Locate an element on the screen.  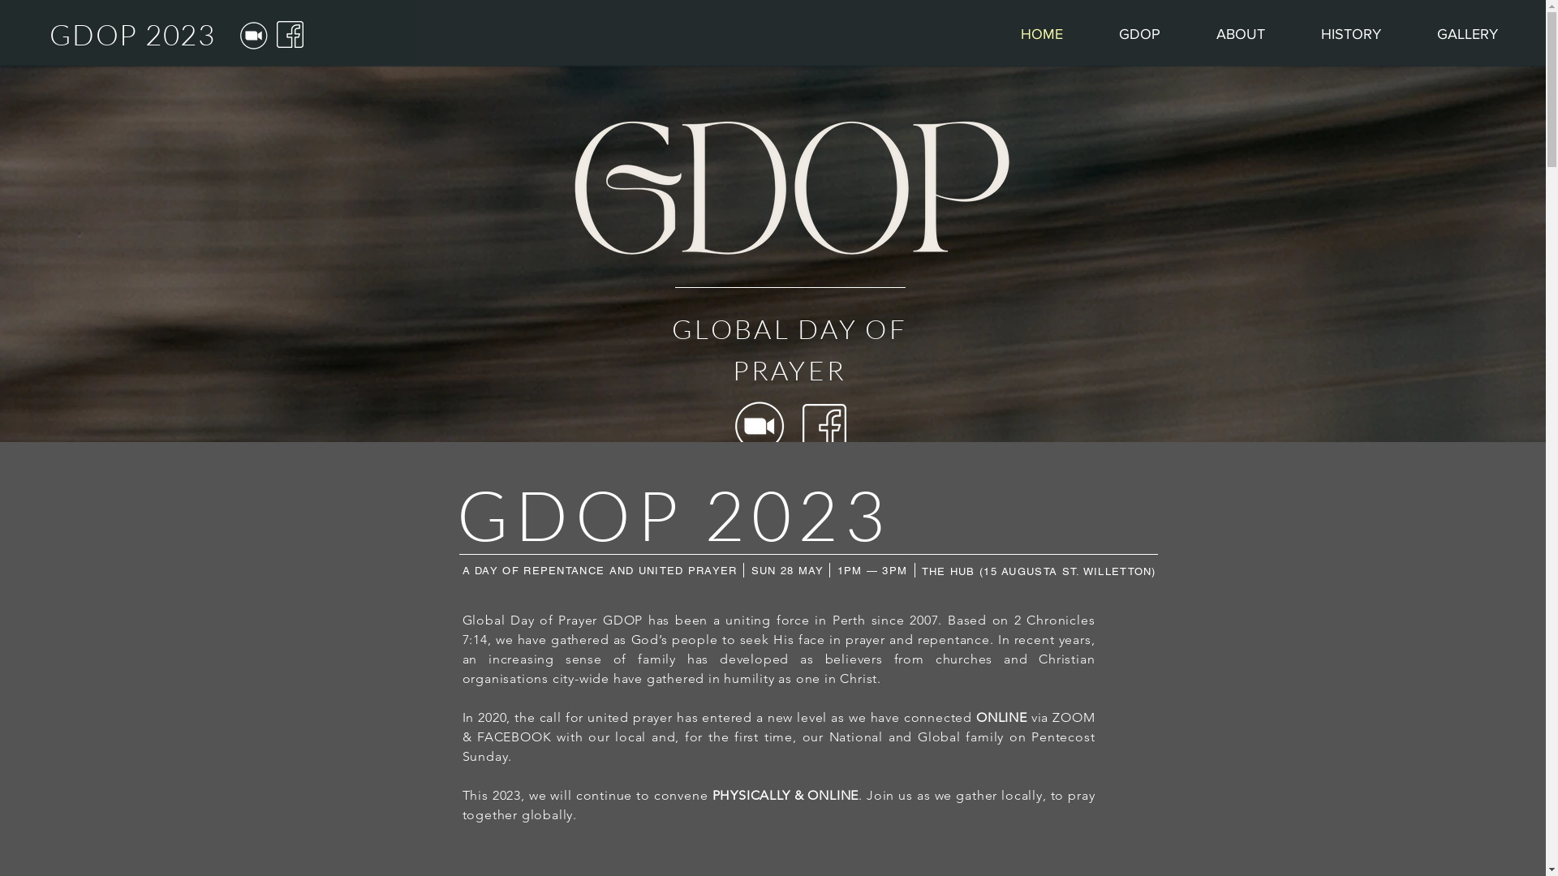
GDOP is located at coordinates (1139, 34).